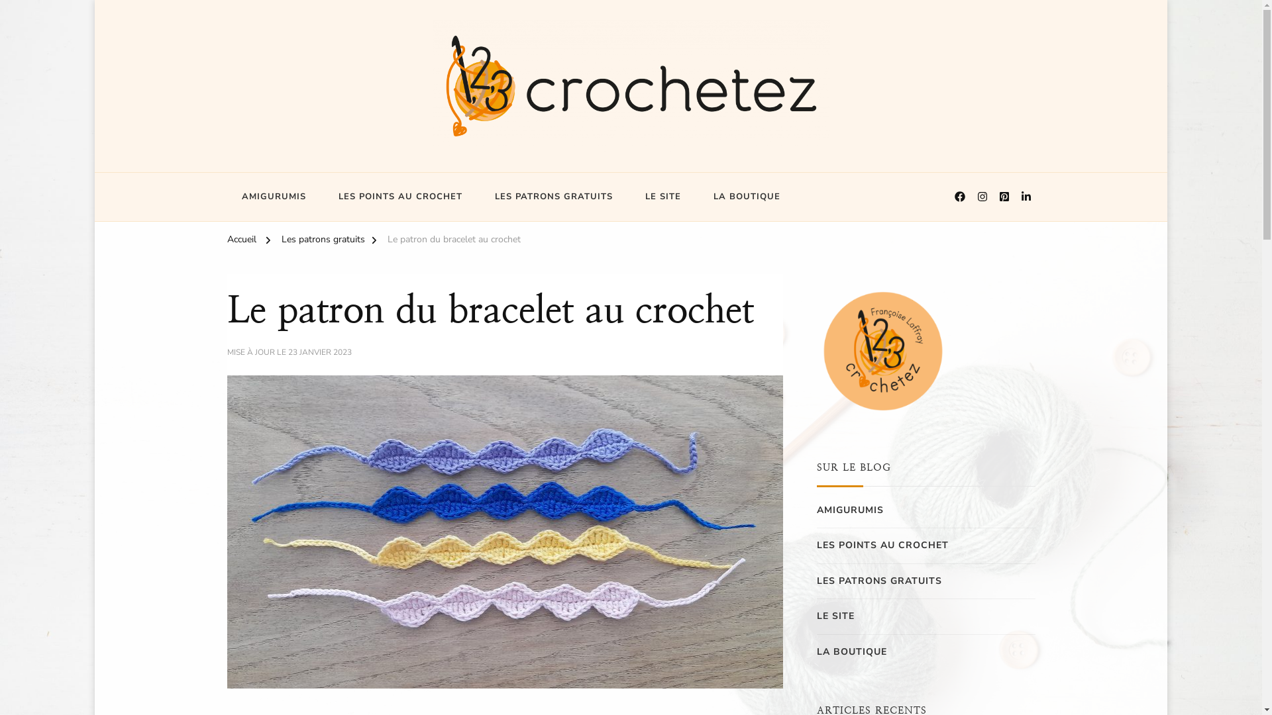 Image resolution: width=1272 pixels, height=715 pixels. What do you see at coordinates (241, 242) in the screenshot?
I see `Accueil` at bounding box center [241, 242].